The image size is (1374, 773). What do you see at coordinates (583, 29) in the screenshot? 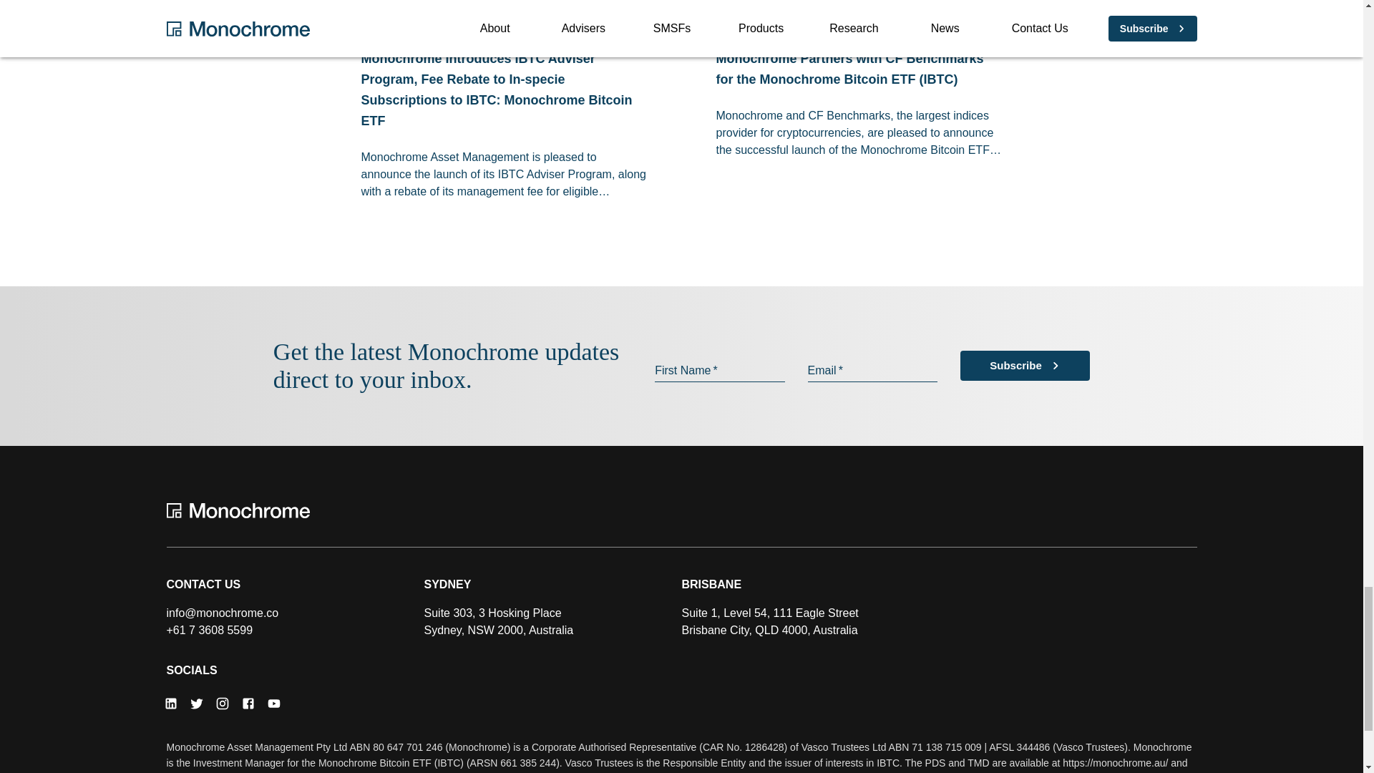
I see `Announcements` at bounding box center [583, 29].